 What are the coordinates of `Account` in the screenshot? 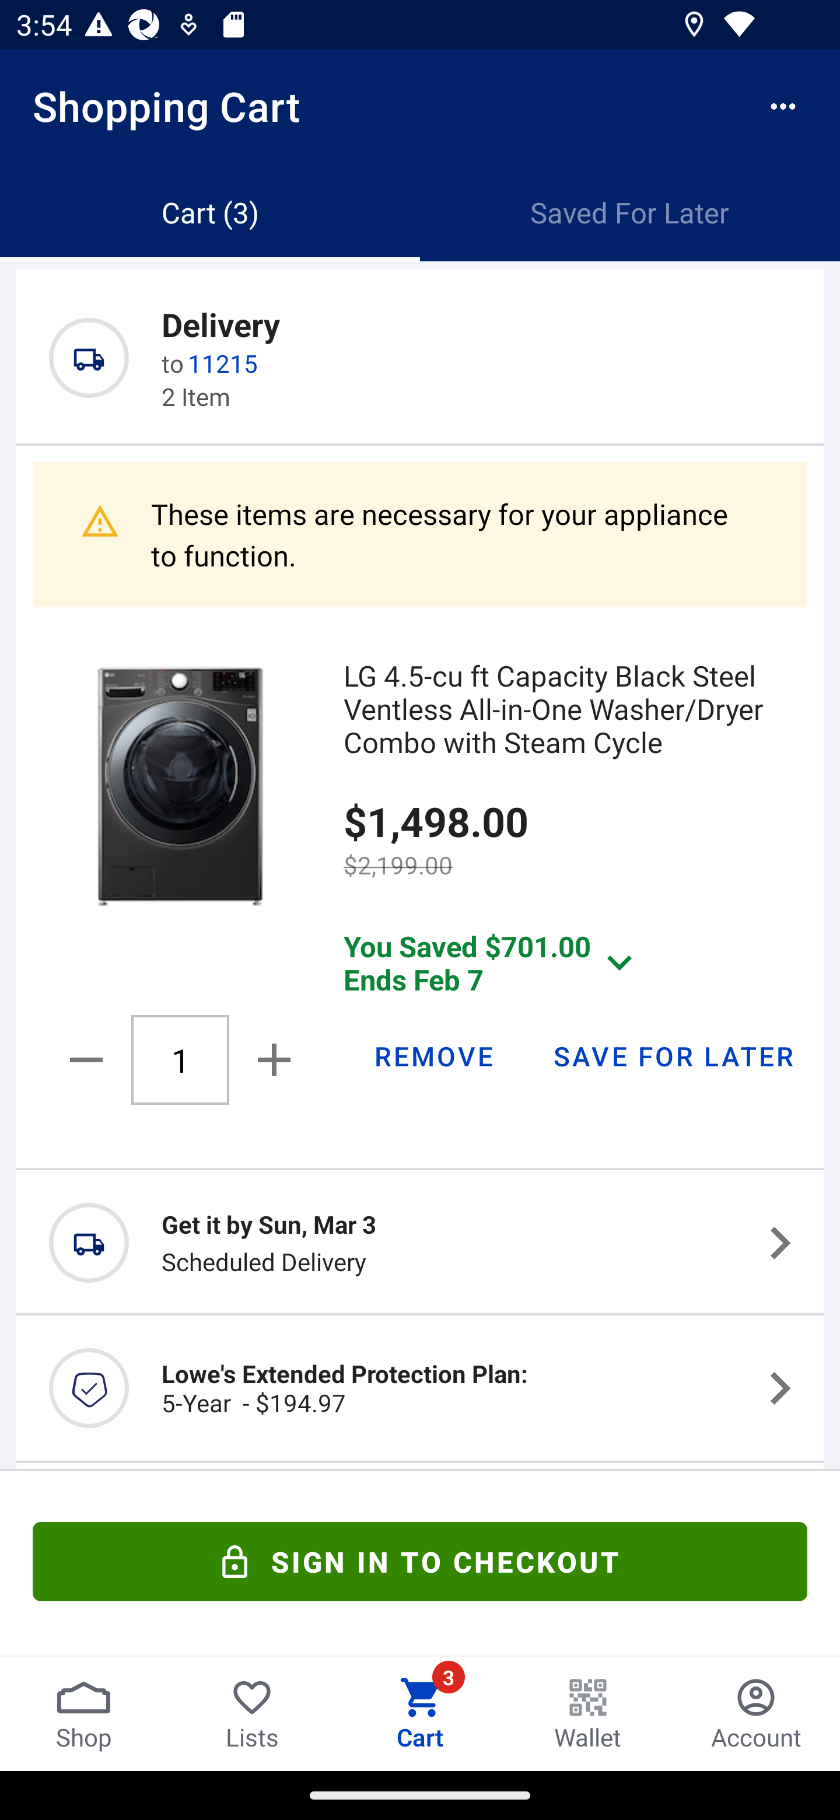 It's located at (756, 1713).